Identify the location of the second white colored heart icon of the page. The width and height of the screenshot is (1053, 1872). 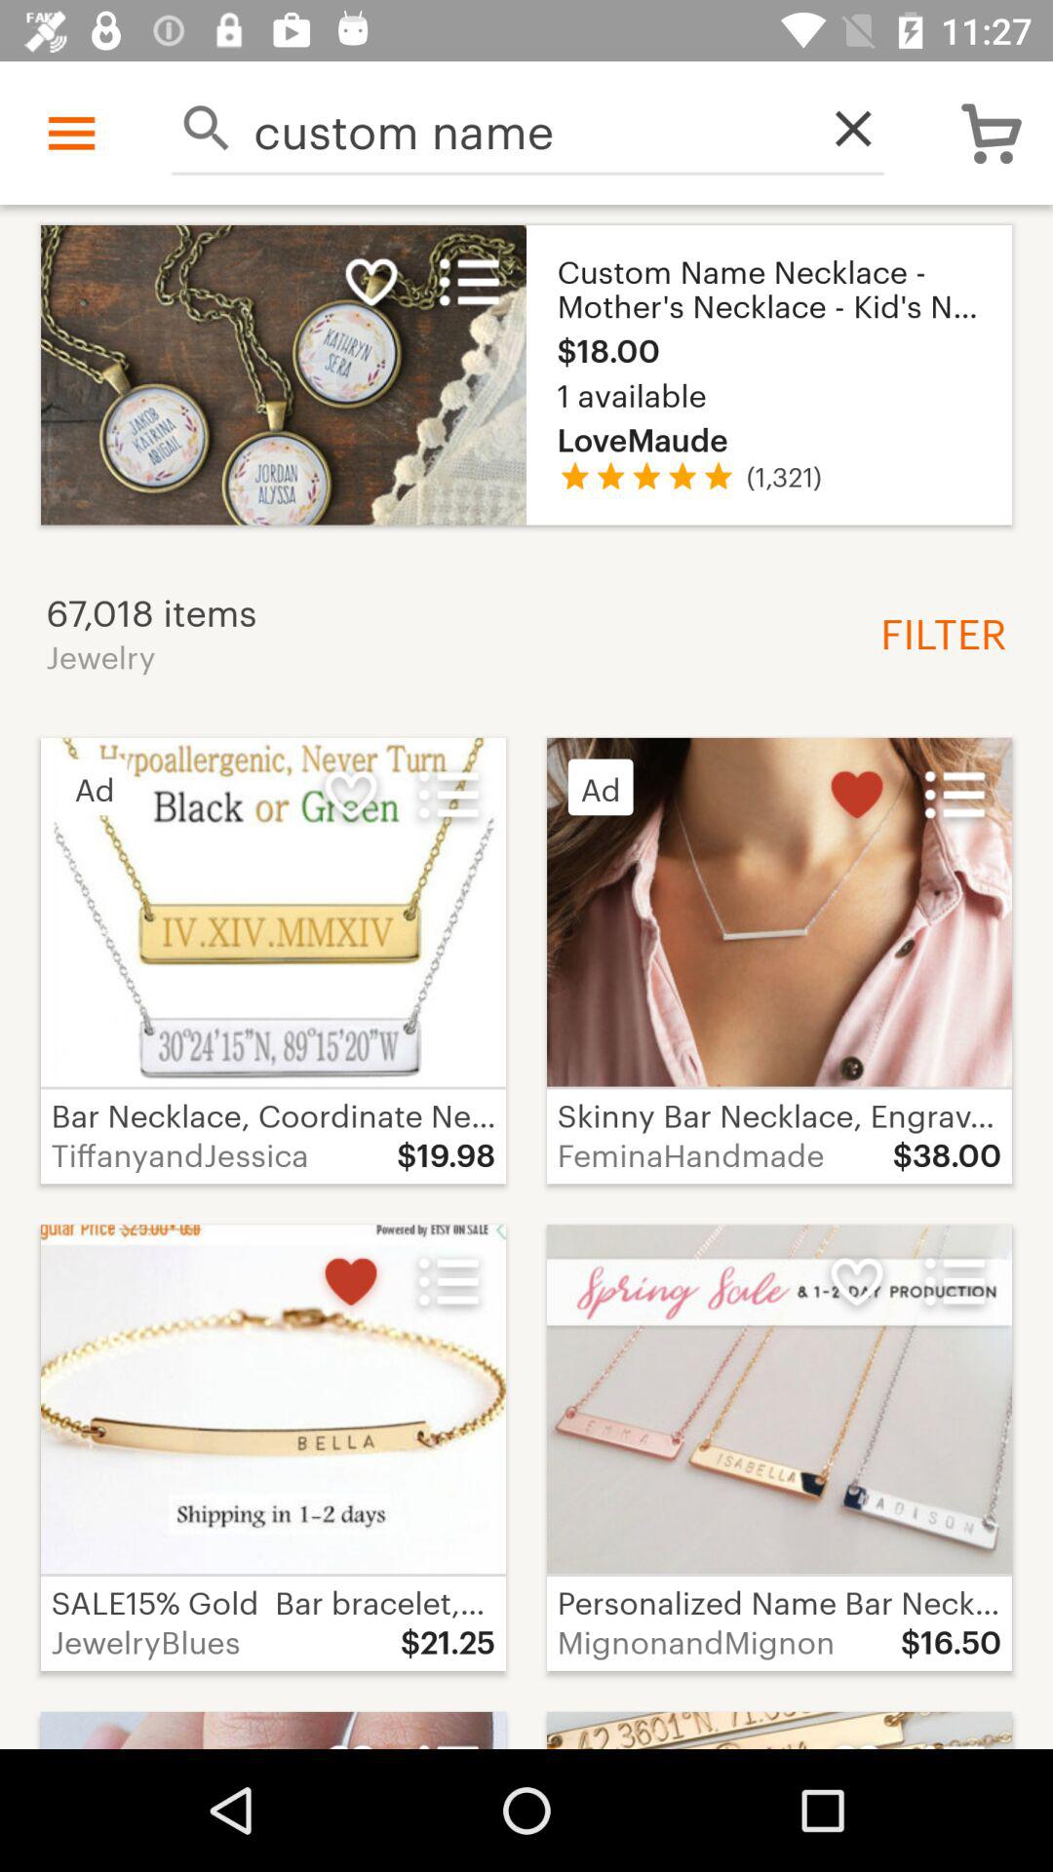
(351, 794).